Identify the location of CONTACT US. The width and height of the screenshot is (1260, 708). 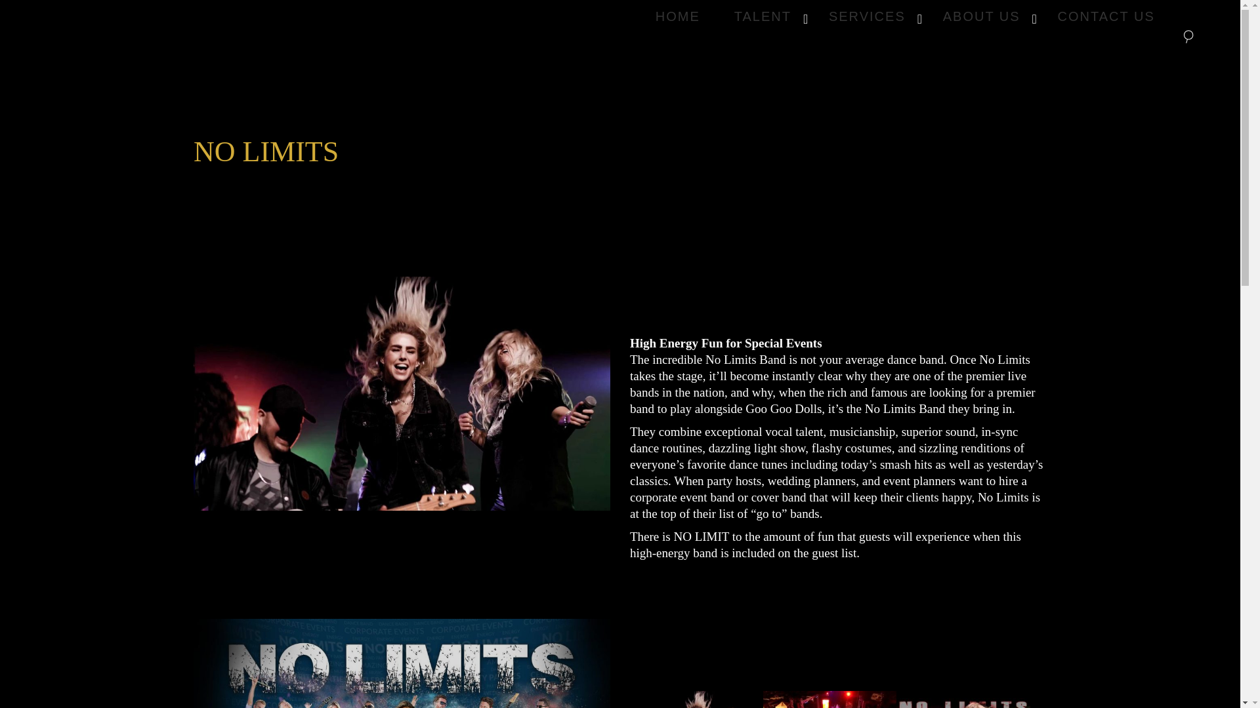
(1106, 16).